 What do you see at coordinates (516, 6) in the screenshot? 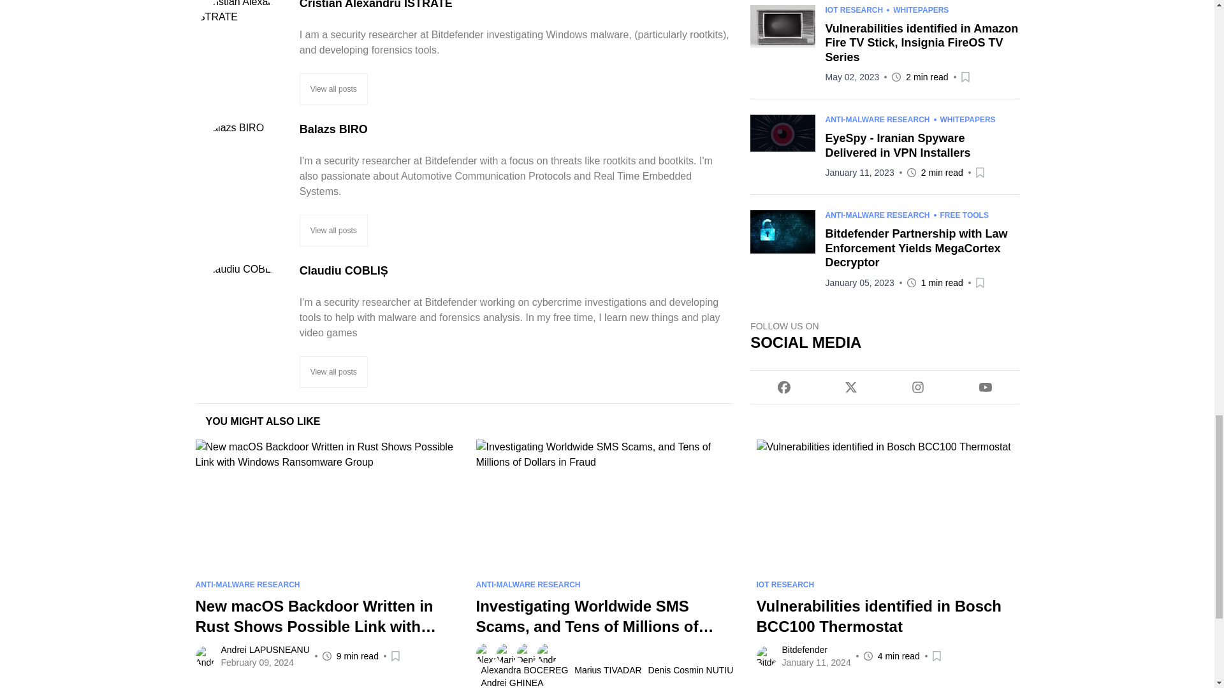
I see `Cristian Alexandru ISTRATE` at bounding box center [516, 6].